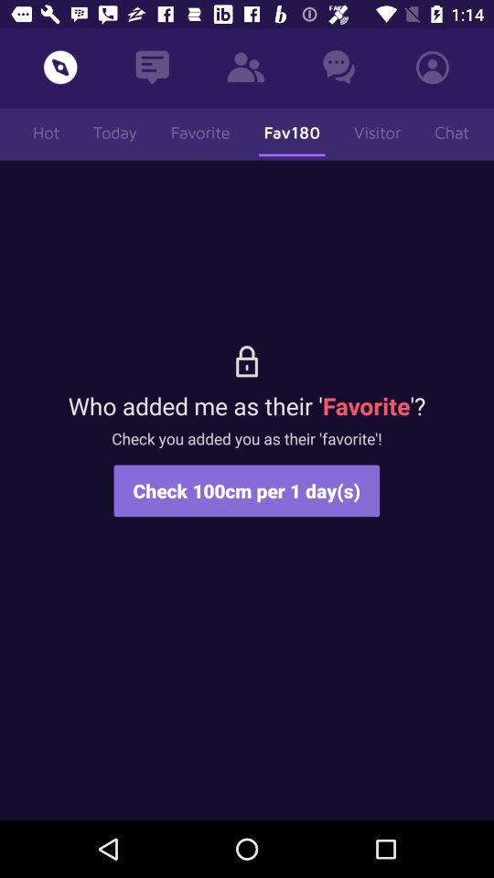 The height and width of the screenshot is (878, 494). Describe the element at coordinates (247, 490) in the screenshot. I see `select check 100cm per item` at that location.